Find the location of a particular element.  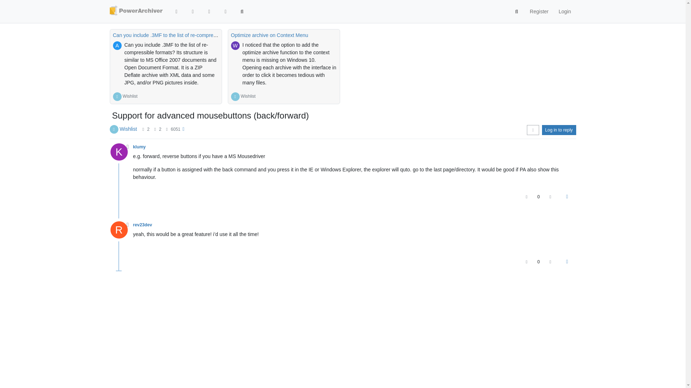

Wishlist is located at coordinates (128, 129).